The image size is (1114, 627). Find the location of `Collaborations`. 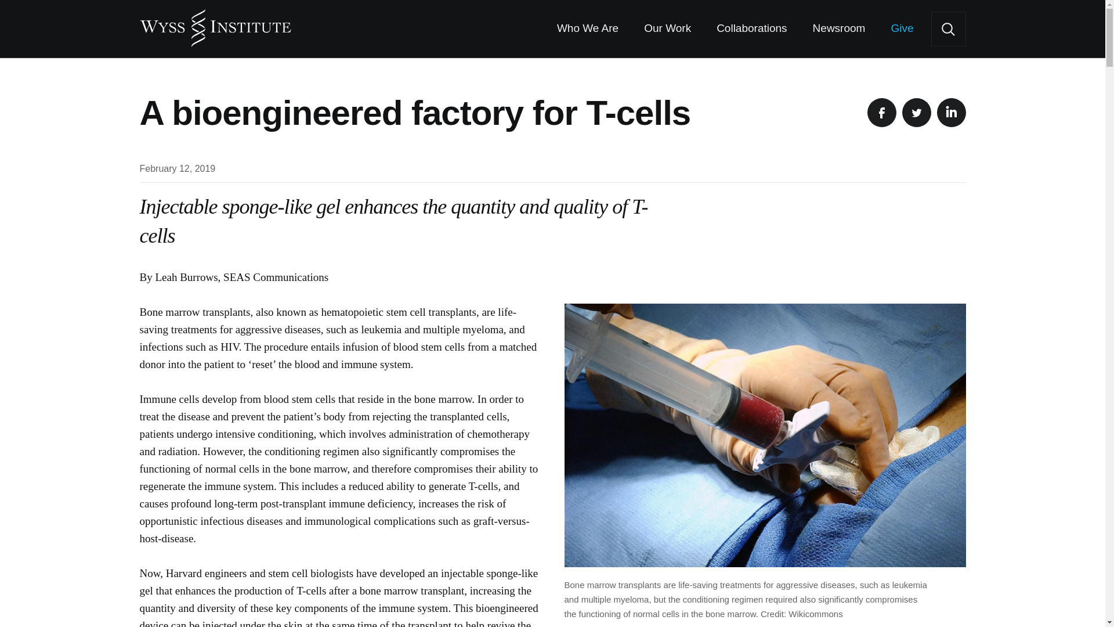

Collaborations is located at coordinates (751, 29).